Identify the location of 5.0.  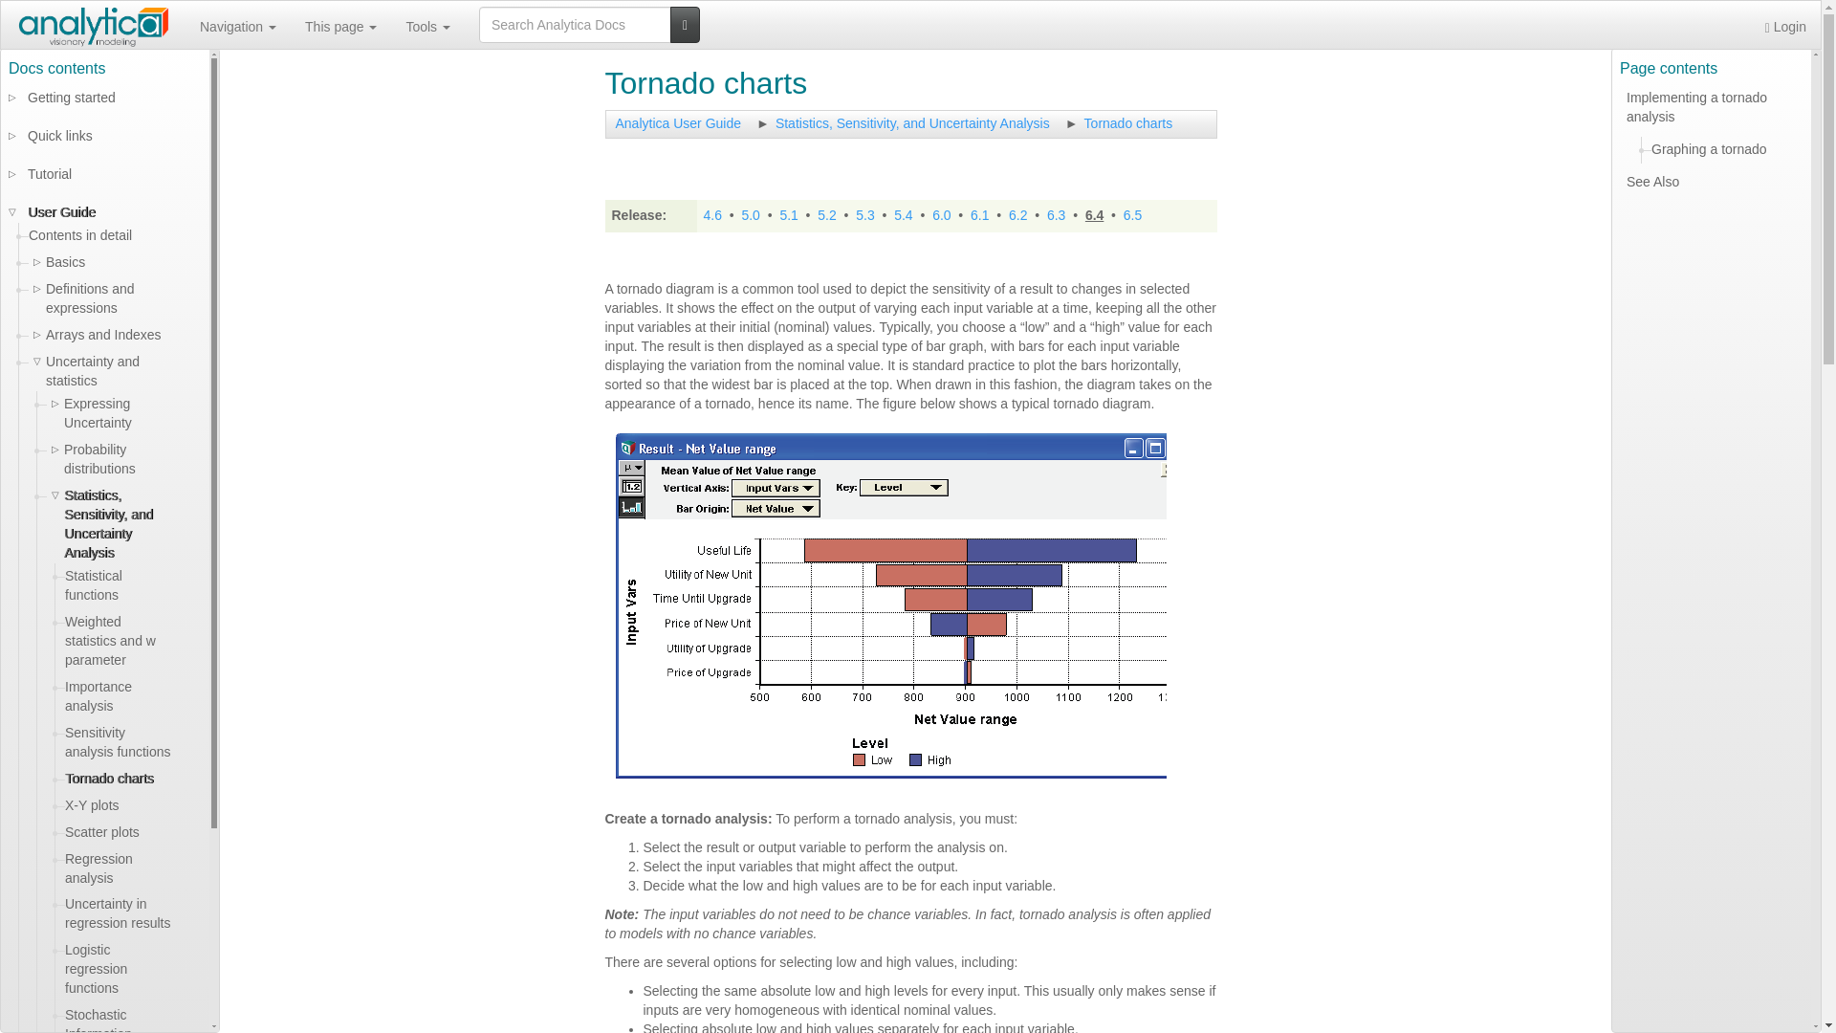
(750, 215).